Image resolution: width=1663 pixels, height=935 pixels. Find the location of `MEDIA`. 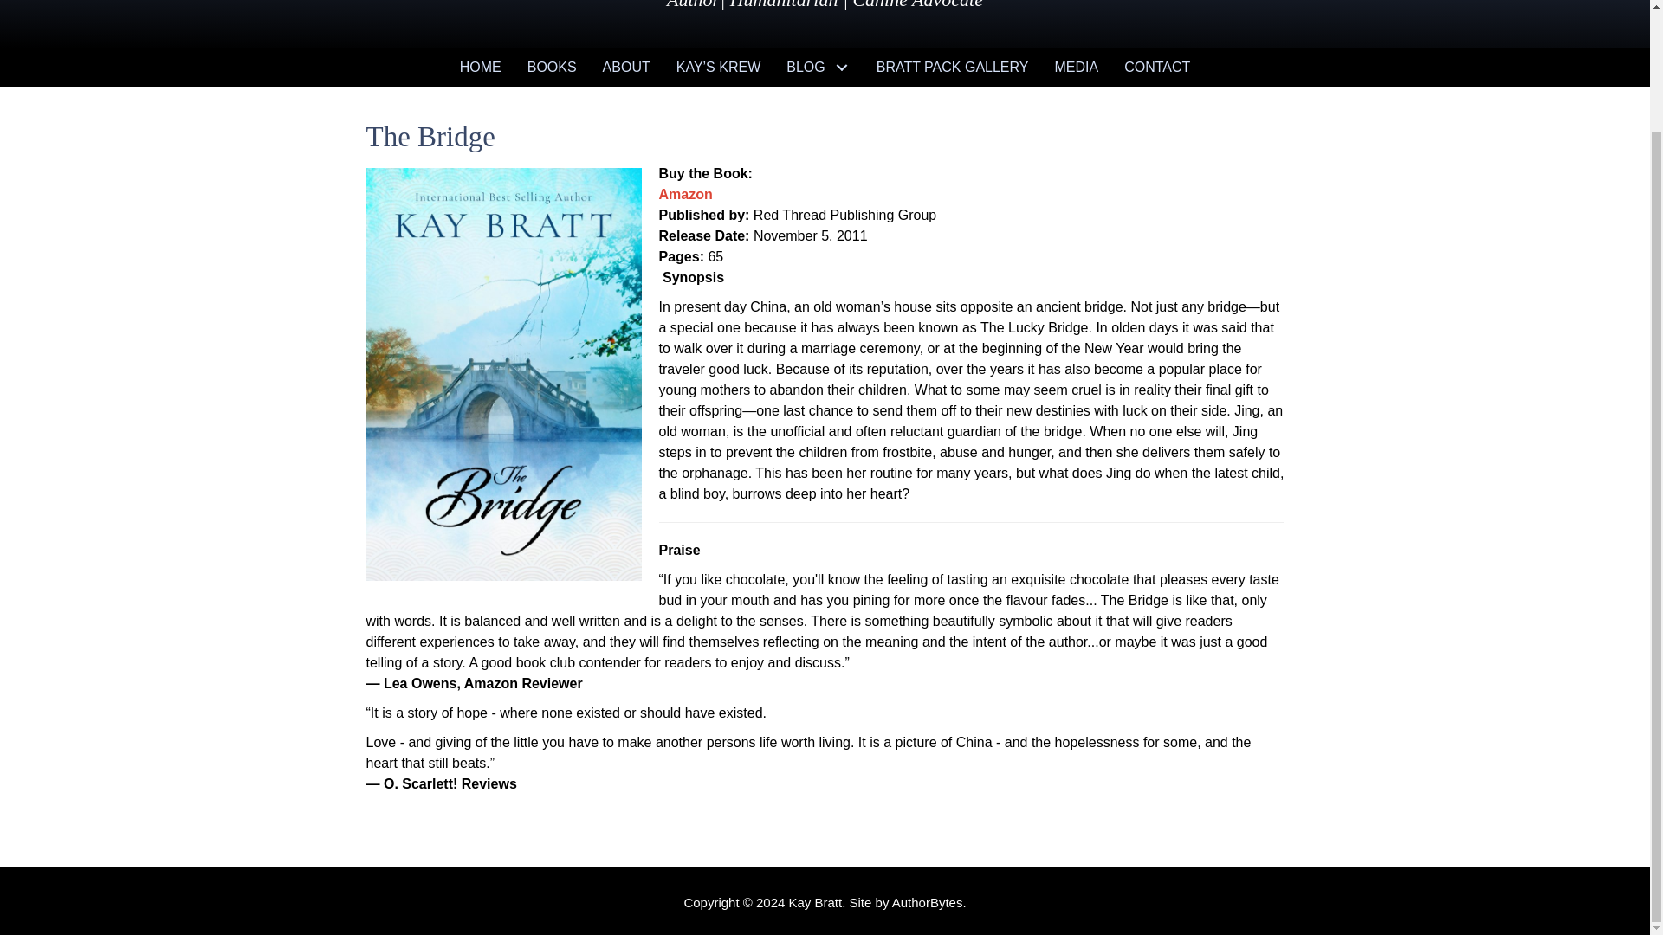

MEDIA is located at coordinates (1076, 68).